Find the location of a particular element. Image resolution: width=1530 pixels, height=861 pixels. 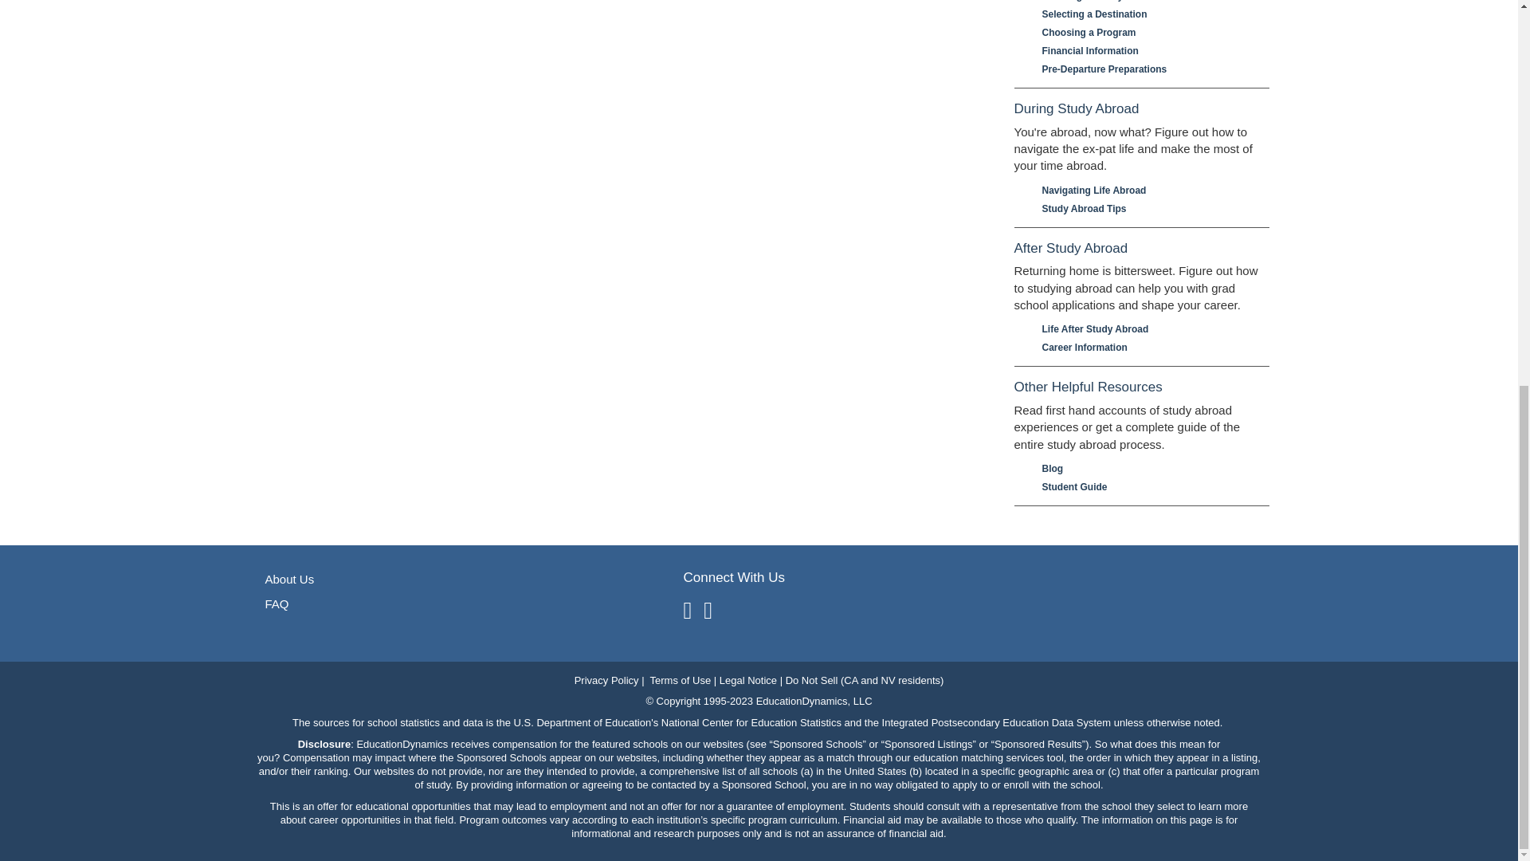

Deciding to Study Abroad is located at coordinates (1147, 2).